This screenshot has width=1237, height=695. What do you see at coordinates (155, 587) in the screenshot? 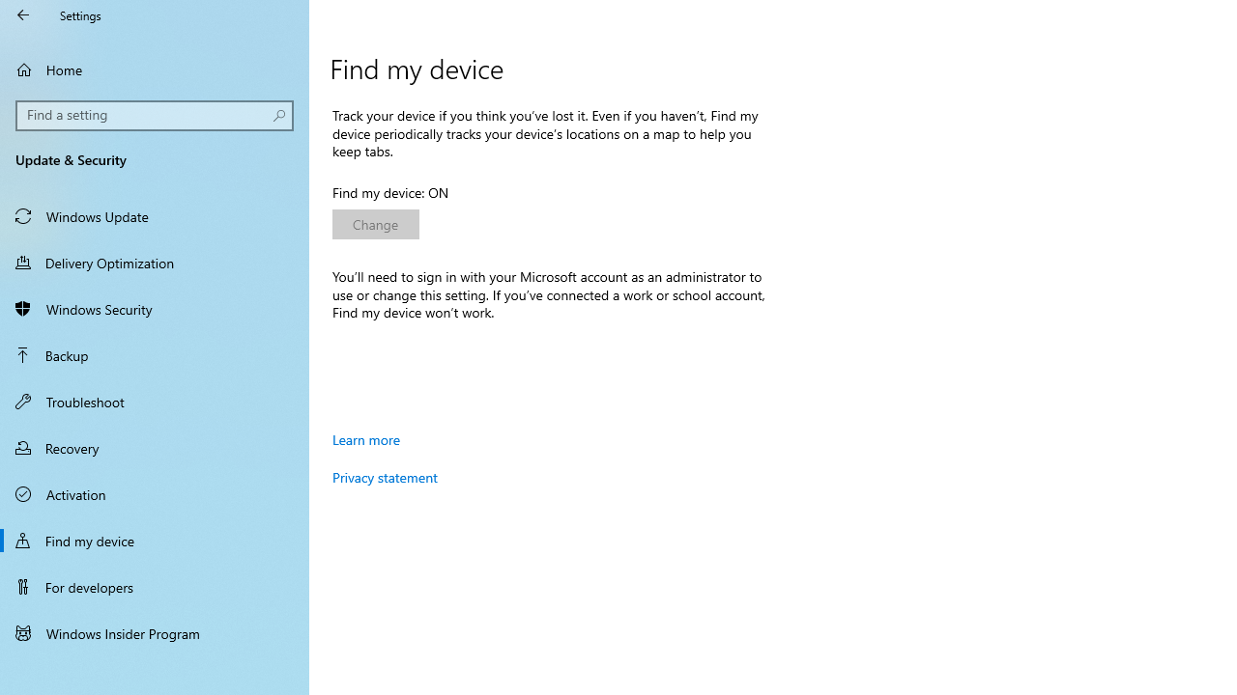
I see `For developers` at bounding box center [155, 587].